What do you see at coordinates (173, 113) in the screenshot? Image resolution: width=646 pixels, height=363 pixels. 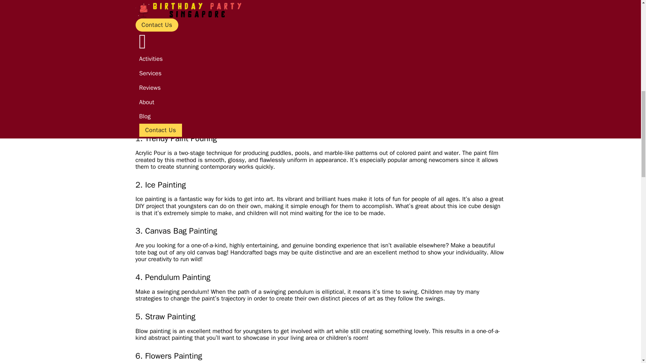 I see `Art Jamming Ideas Kids` at bounding box center [173, 113].